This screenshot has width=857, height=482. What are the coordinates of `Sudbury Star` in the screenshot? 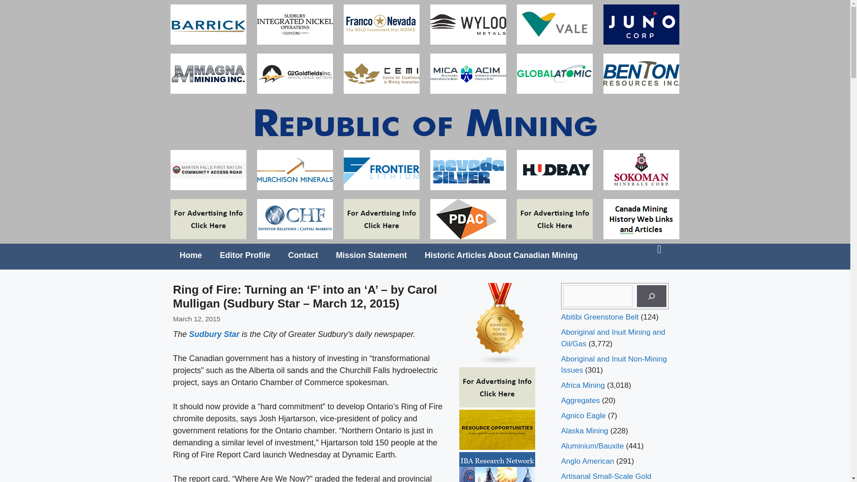 It's located at (214, 334).